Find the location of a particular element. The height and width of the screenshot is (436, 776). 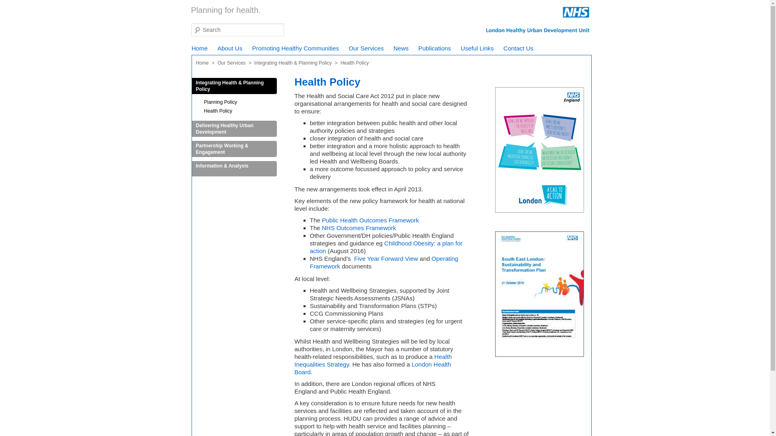

London Health Board is located at coordinates (372, 368).